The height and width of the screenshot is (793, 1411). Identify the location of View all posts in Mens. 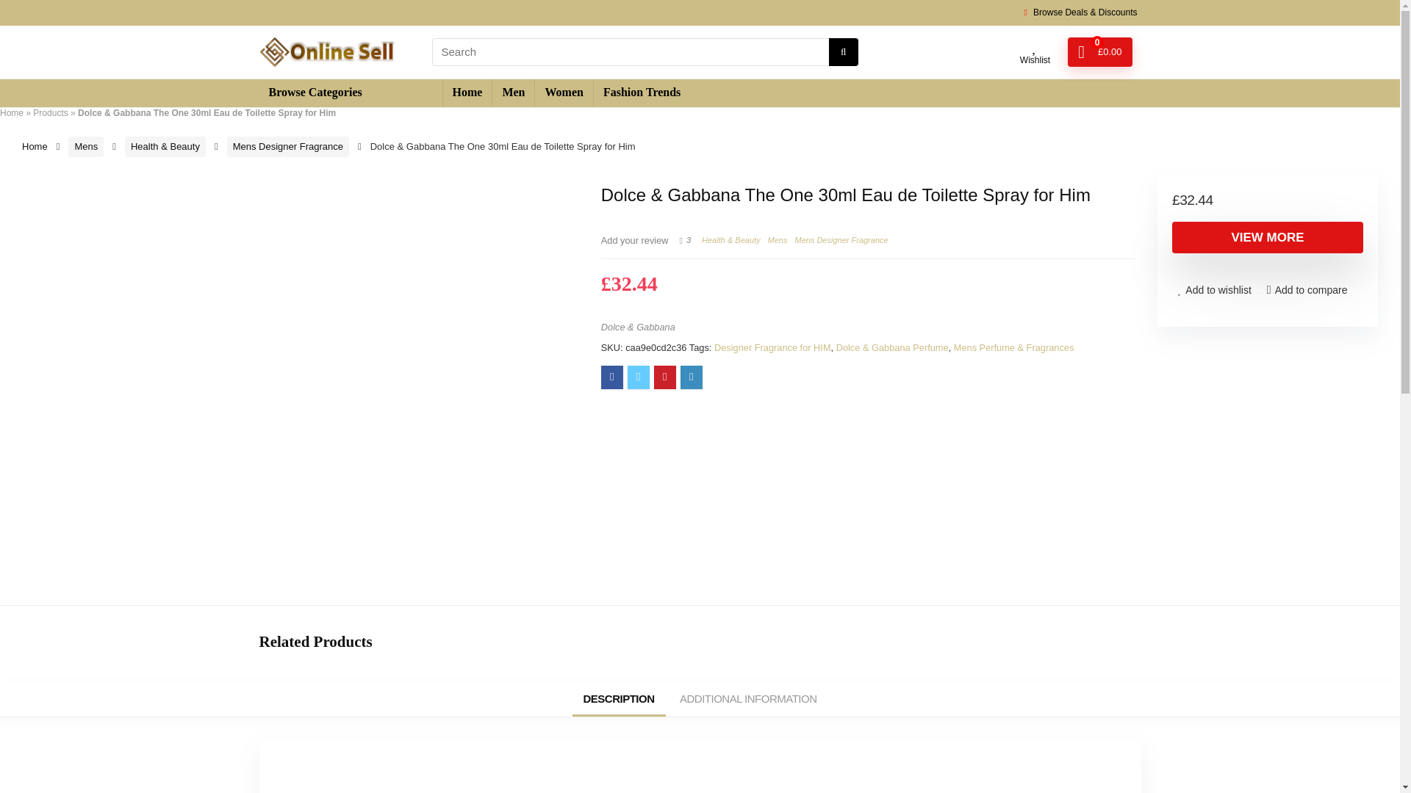
(778, 239).